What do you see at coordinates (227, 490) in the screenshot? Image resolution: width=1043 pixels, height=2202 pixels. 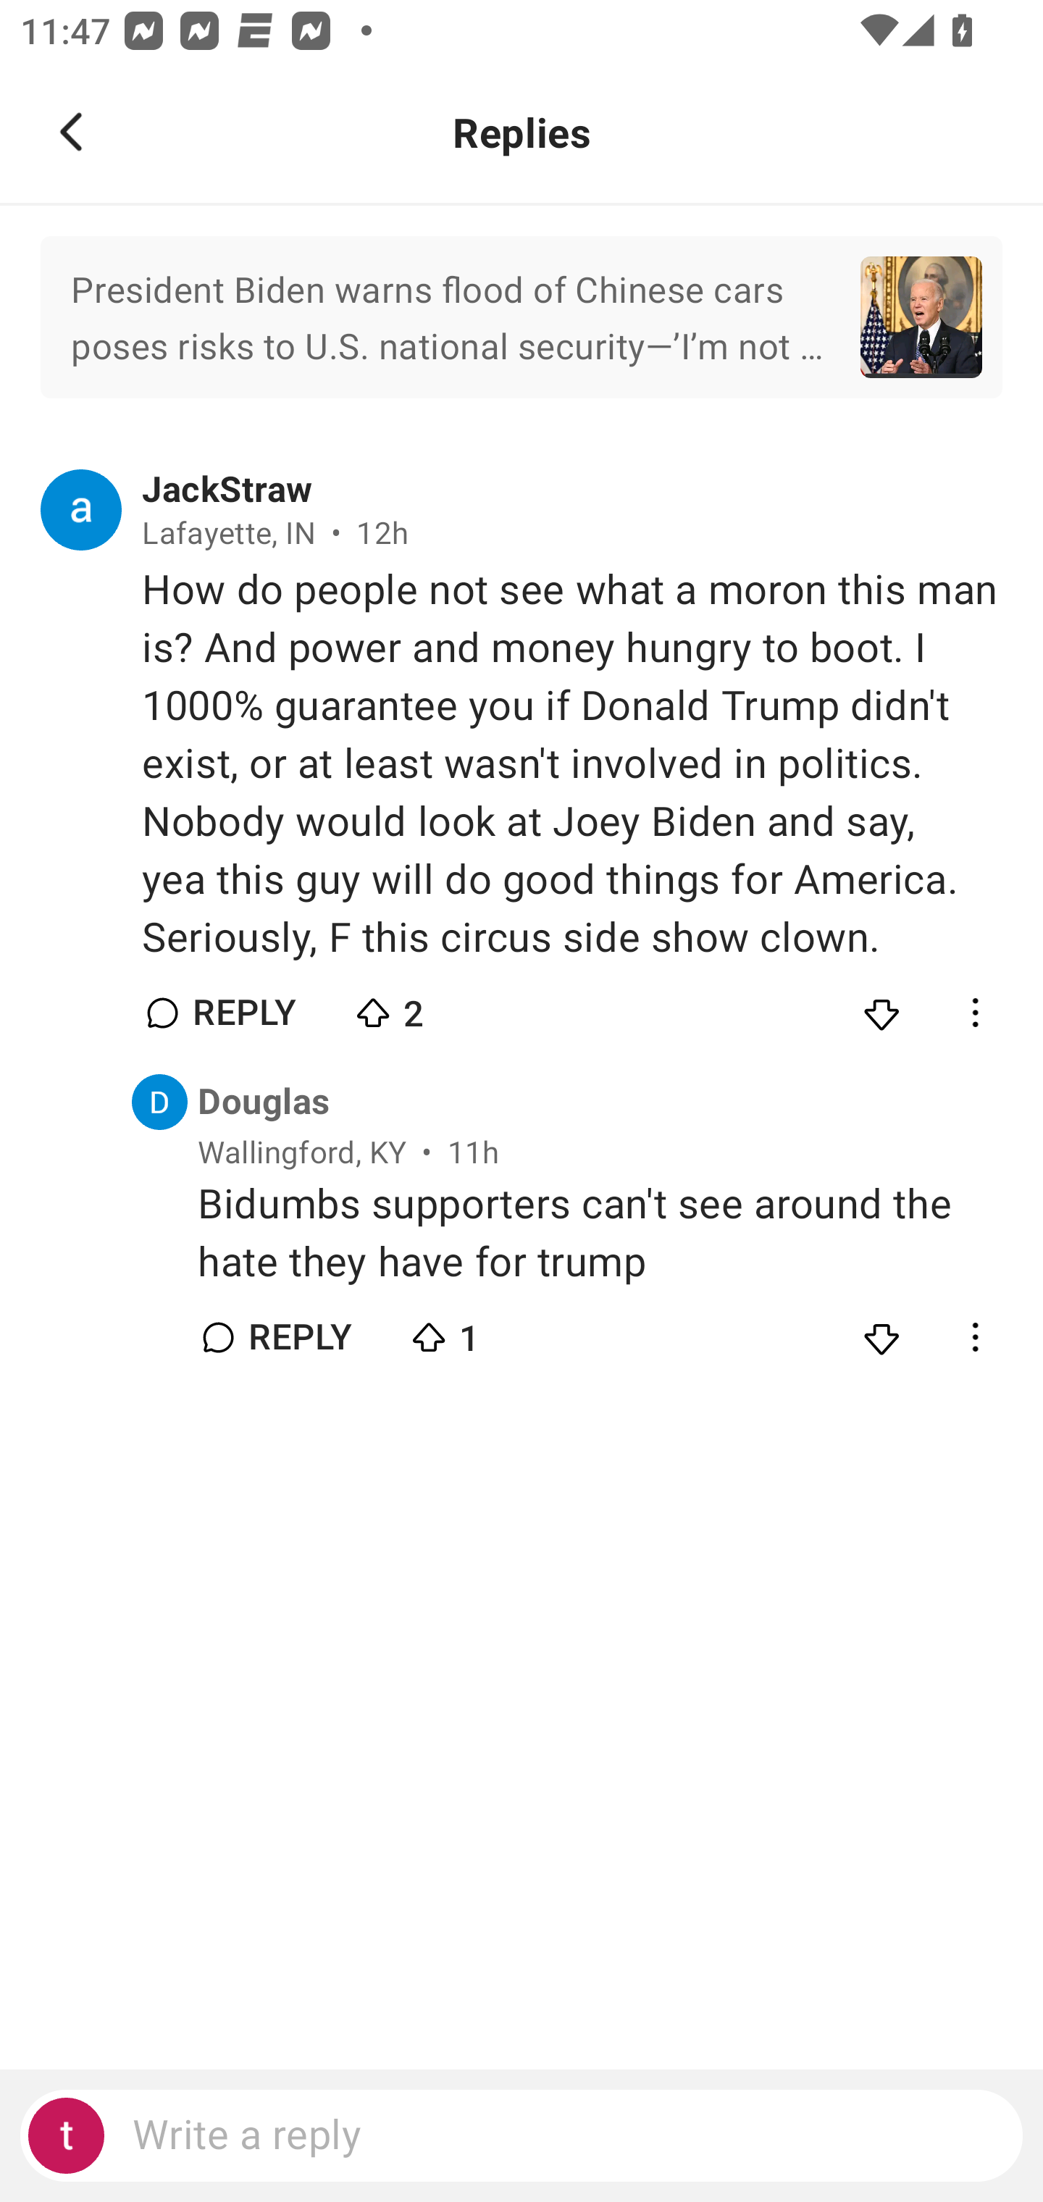 I see `JackStraw` at bounding box center [227, 490].